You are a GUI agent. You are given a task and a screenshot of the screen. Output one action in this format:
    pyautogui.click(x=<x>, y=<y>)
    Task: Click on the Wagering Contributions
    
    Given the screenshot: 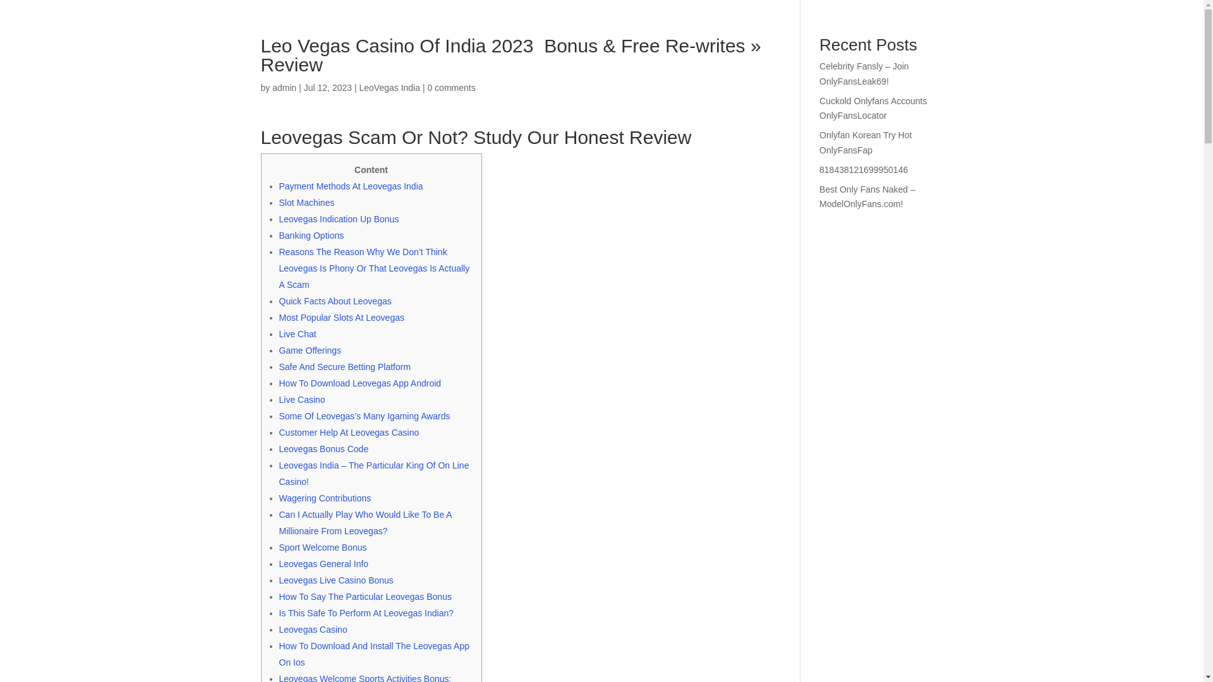 What is the action you would take?
    pyautogui.click(x=325, y=498)
    